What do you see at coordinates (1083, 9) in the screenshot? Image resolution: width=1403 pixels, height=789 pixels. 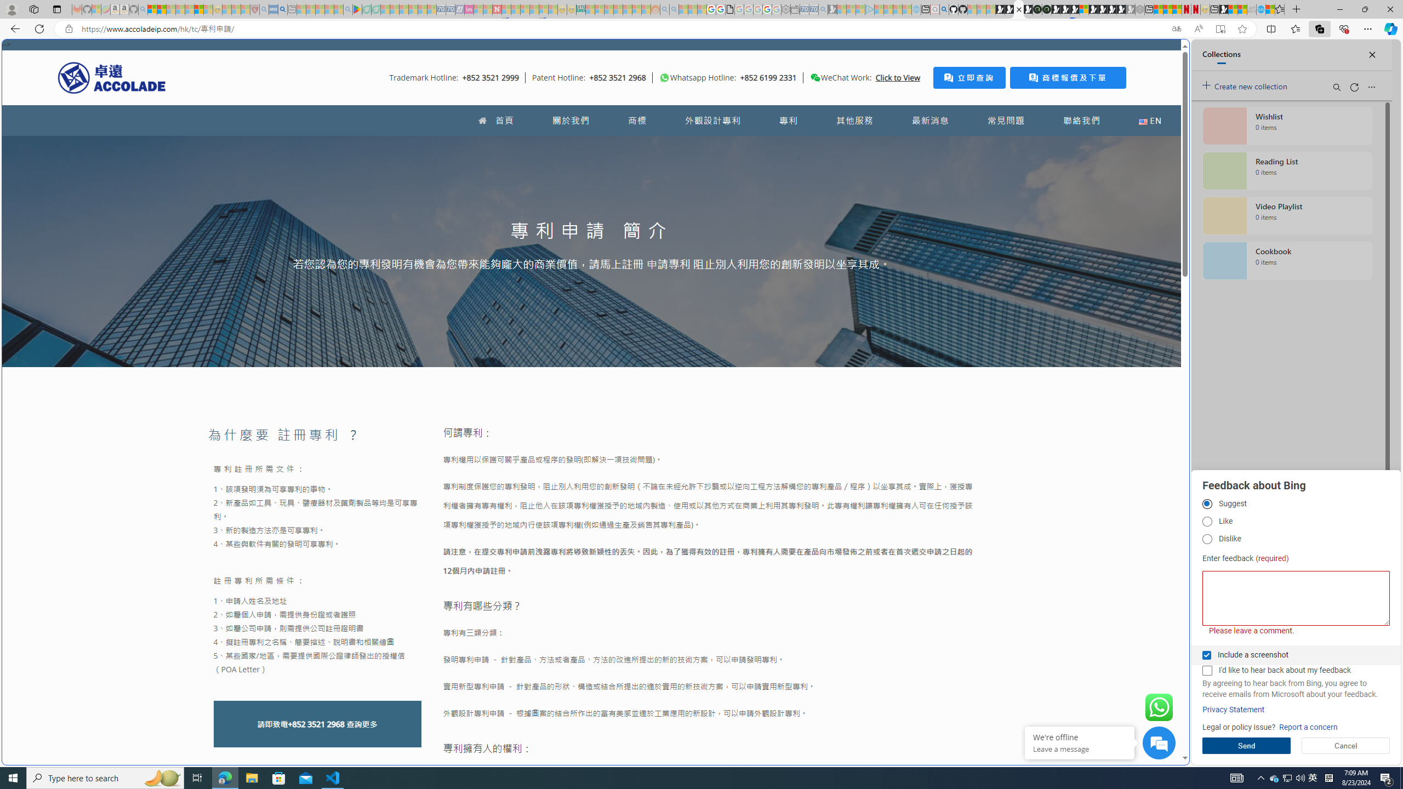 I see `Sign in to your account` at bounding box center [1083, 9].